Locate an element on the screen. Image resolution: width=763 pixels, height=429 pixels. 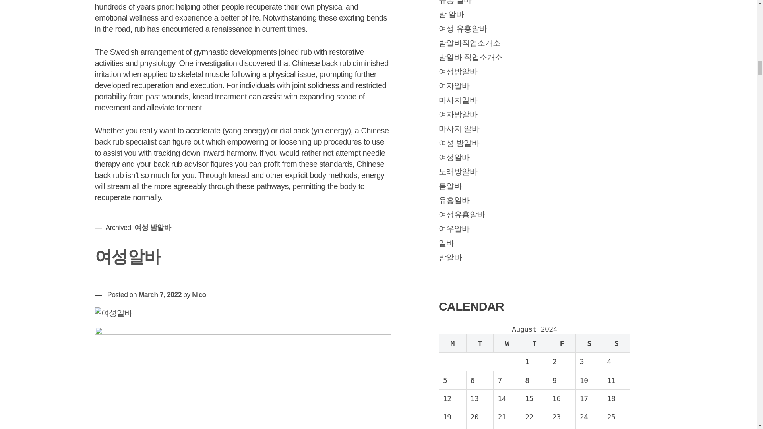
Monday is located at coordinates (452, 343).